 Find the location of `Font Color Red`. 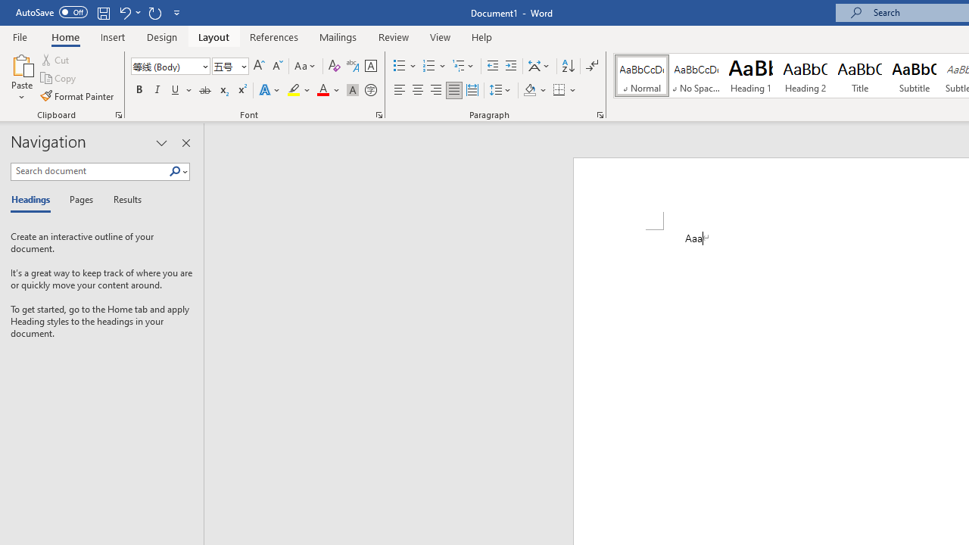

Font Color Red is located at coordinates (322, 91).